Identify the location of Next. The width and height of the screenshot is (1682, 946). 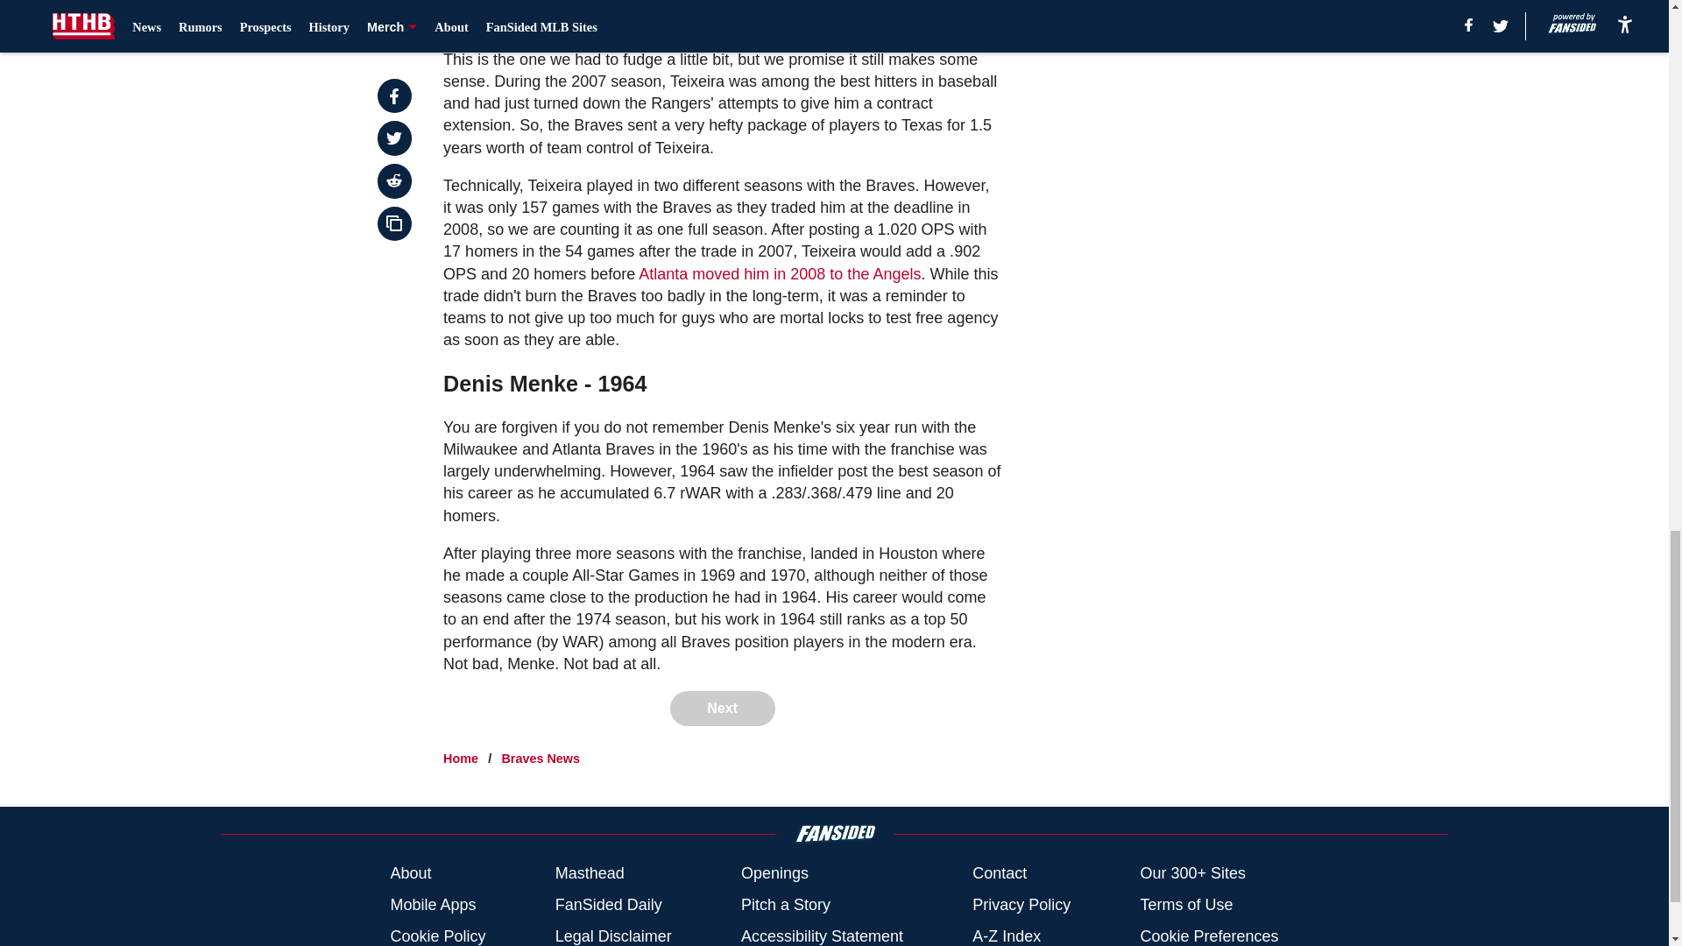
(722, 709).